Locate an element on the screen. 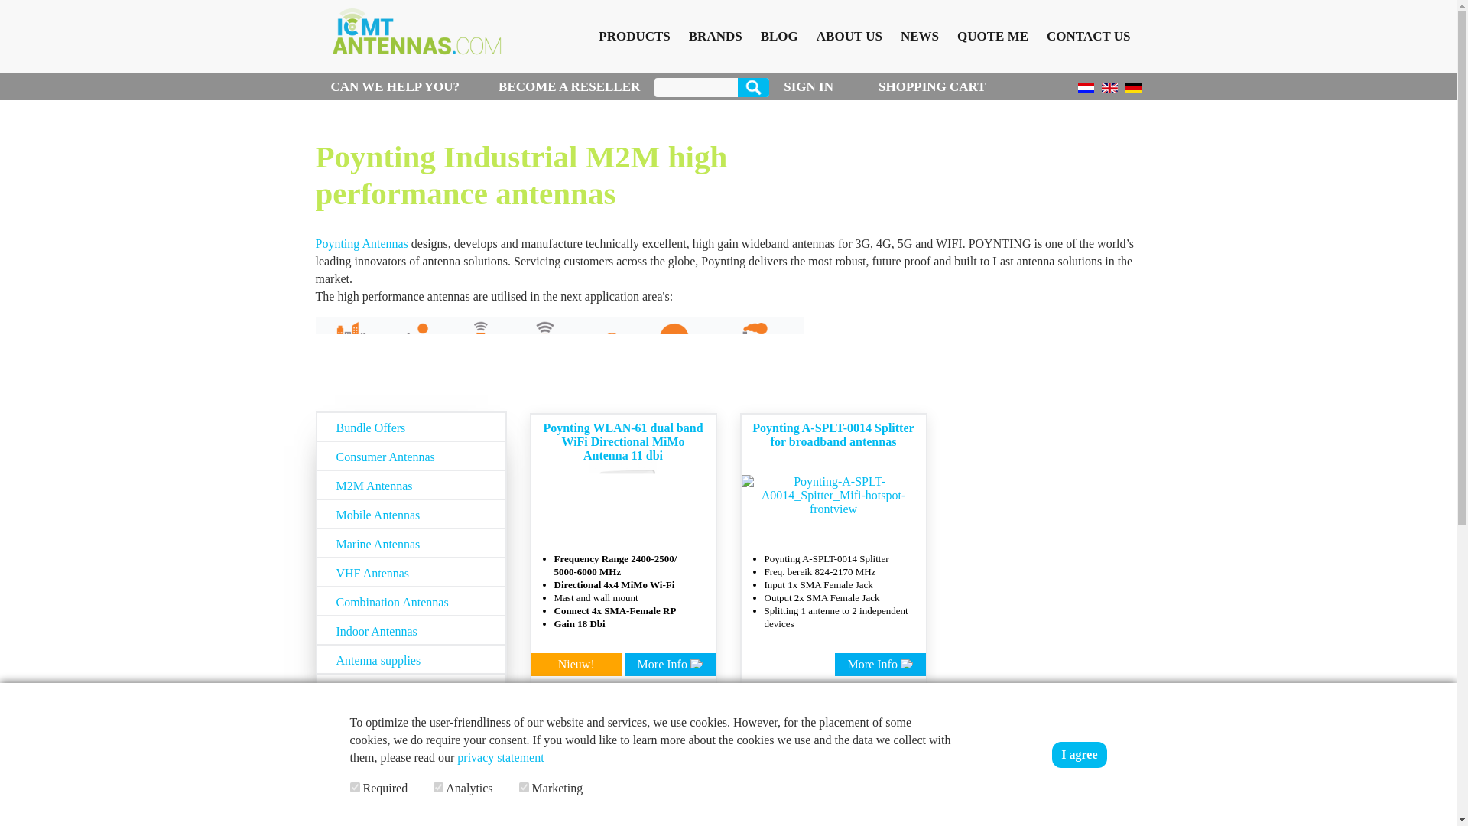 Image resolution: width=1468 pixels, height=826 pixels. CONTACT US is located at coordinates (1087, 37).